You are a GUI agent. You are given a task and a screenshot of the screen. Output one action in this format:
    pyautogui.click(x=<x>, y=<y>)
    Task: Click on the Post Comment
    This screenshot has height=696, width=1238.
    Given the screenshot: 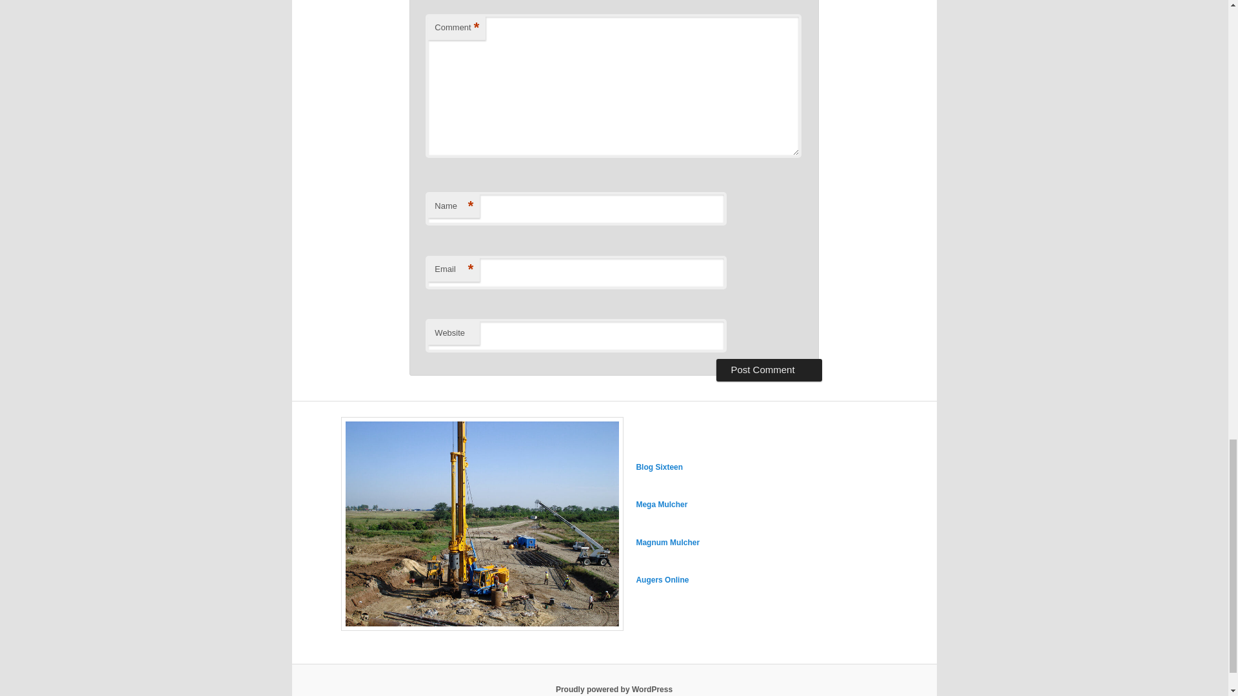 What is the action you would take?
    pyautogui.click(x=769, y=370)
    